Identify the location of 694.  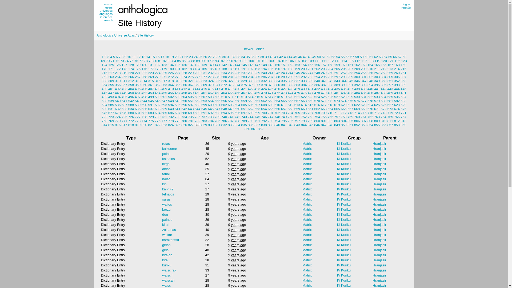
(224, 113).